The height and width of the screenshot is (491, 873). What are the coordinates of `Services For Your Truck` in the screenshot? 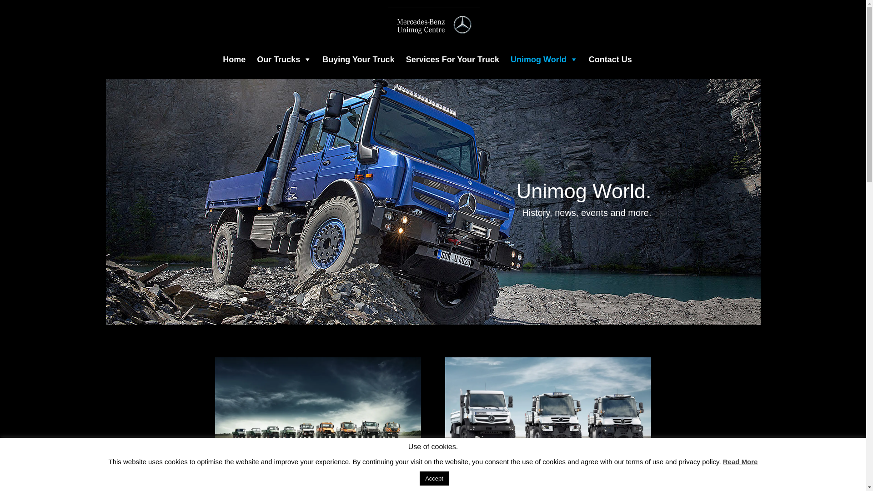 It's located at (453, 60).